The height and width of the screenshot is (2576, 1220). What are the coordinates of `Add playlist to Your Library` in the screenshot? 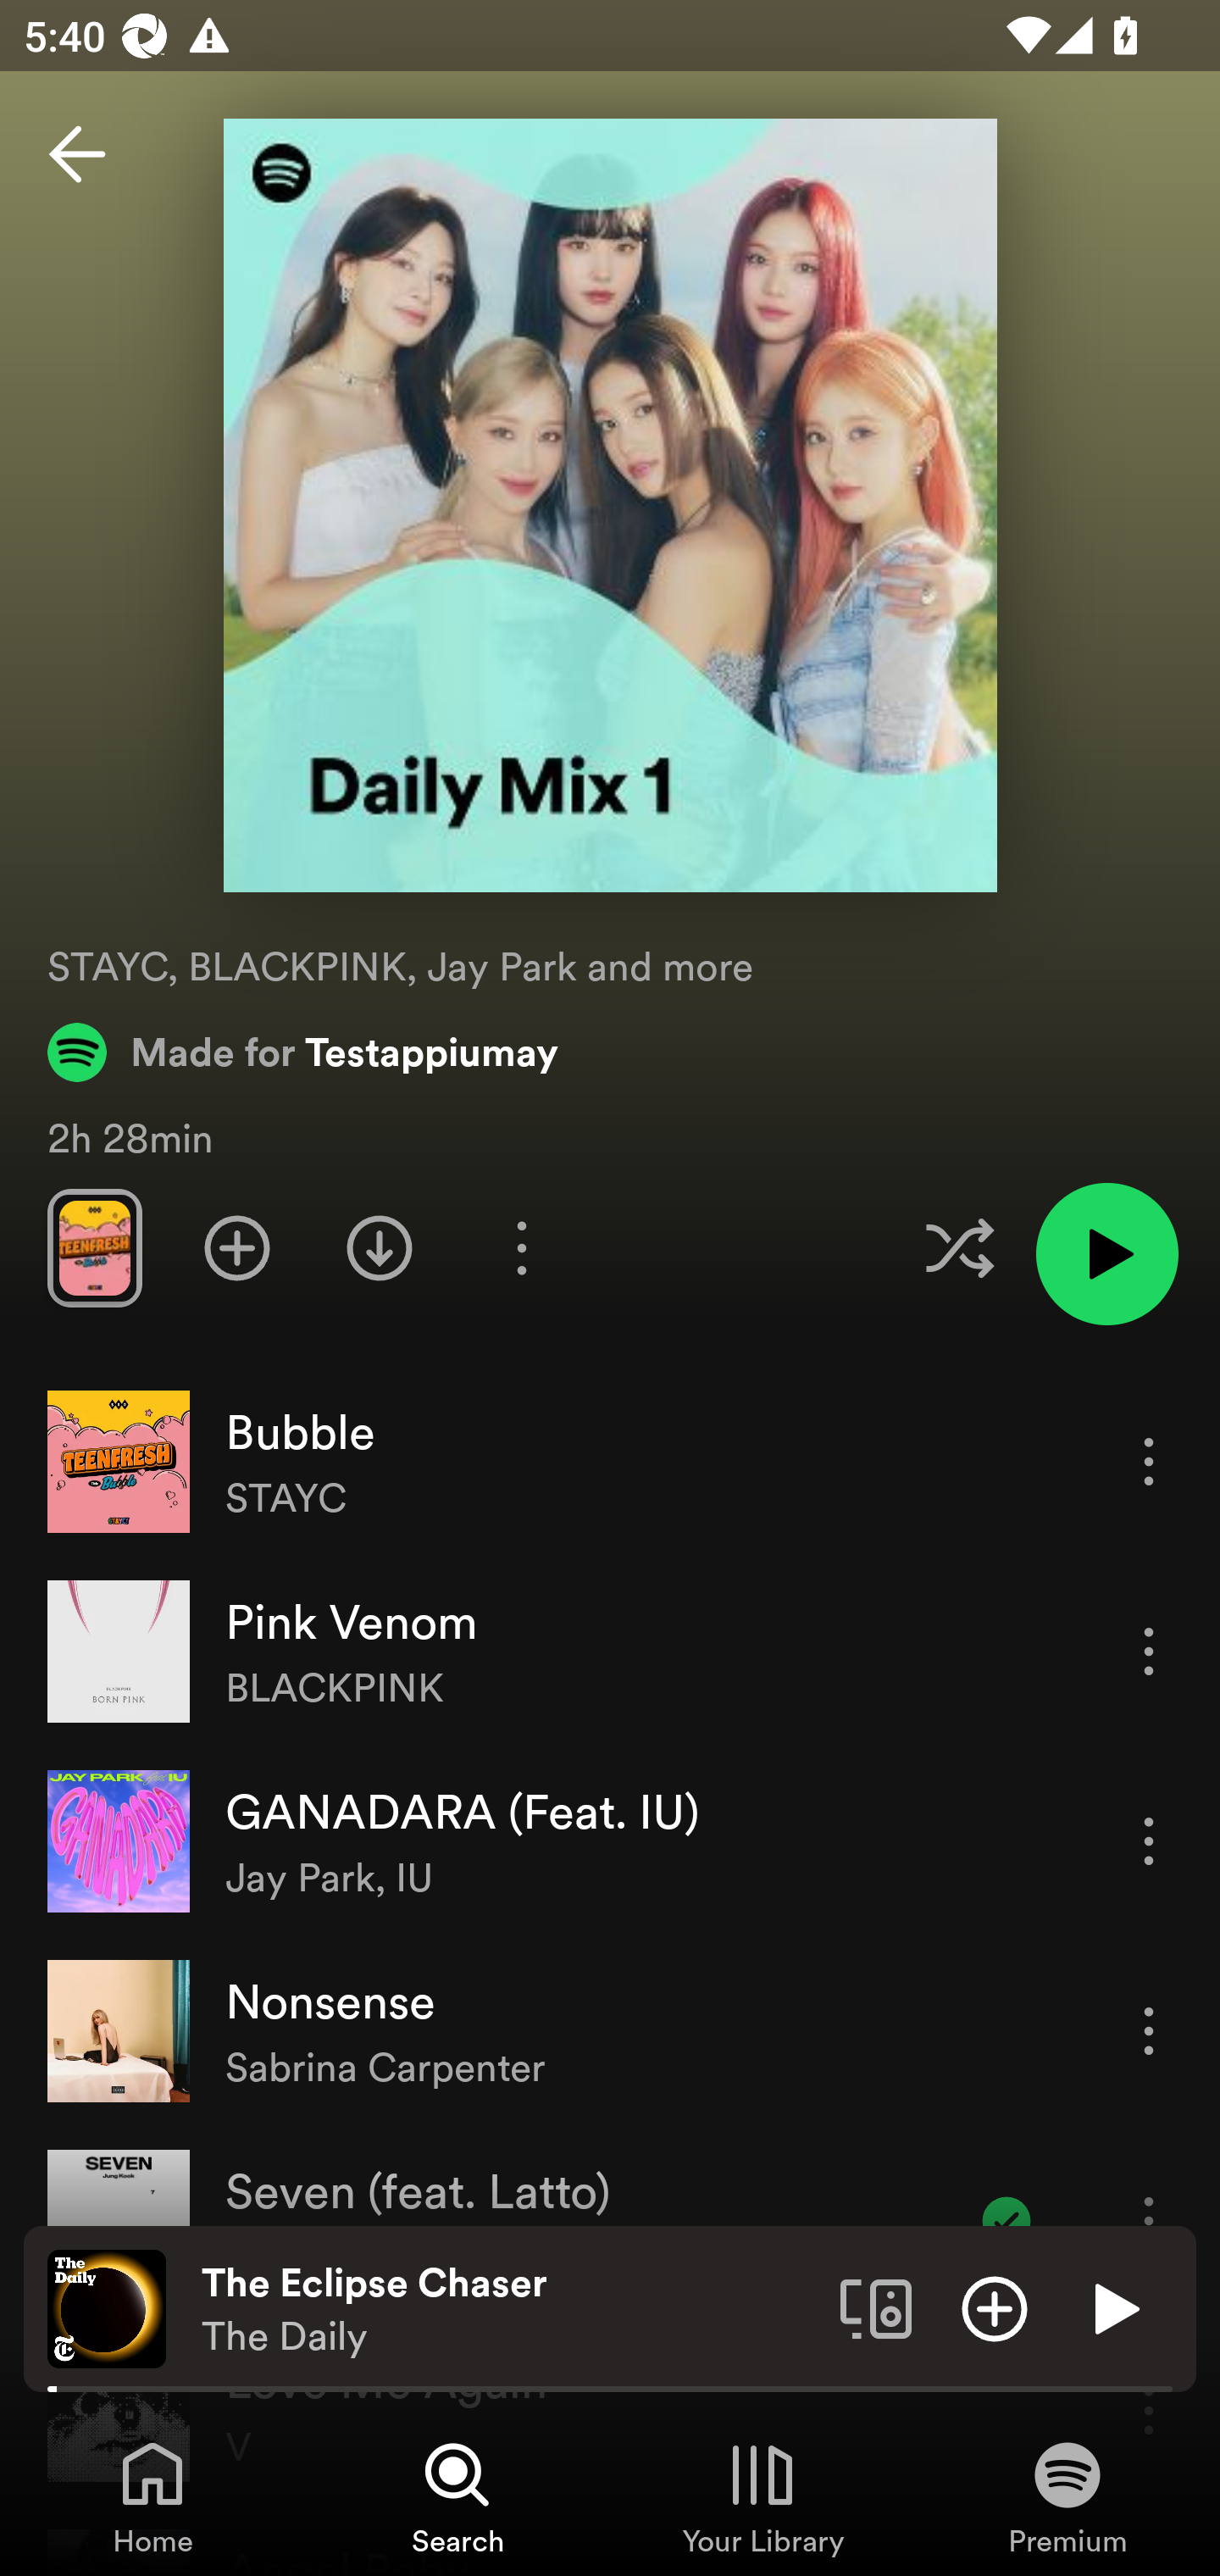 It's located at (237, 1247).